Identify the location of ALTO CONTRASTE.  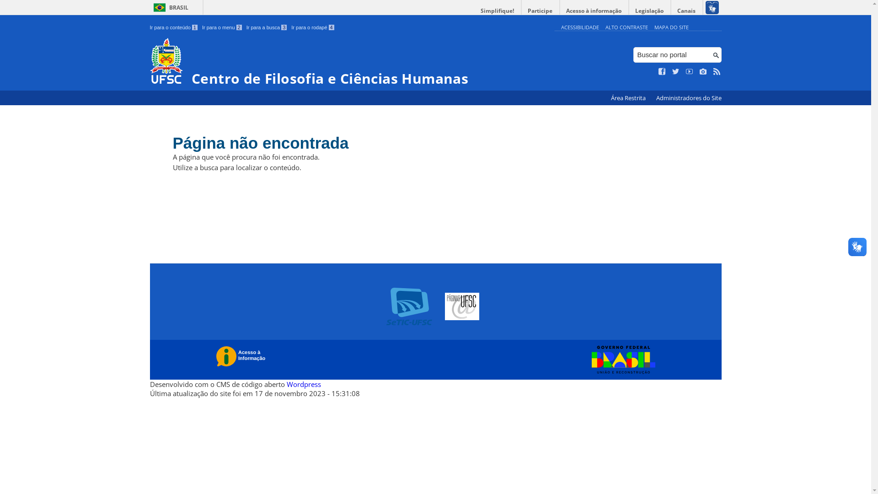
(626, 27).